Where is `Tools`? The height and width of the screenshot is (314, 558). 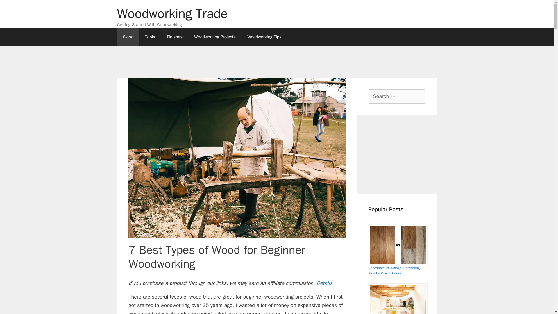 Tools is located at coordinates (150, 37).